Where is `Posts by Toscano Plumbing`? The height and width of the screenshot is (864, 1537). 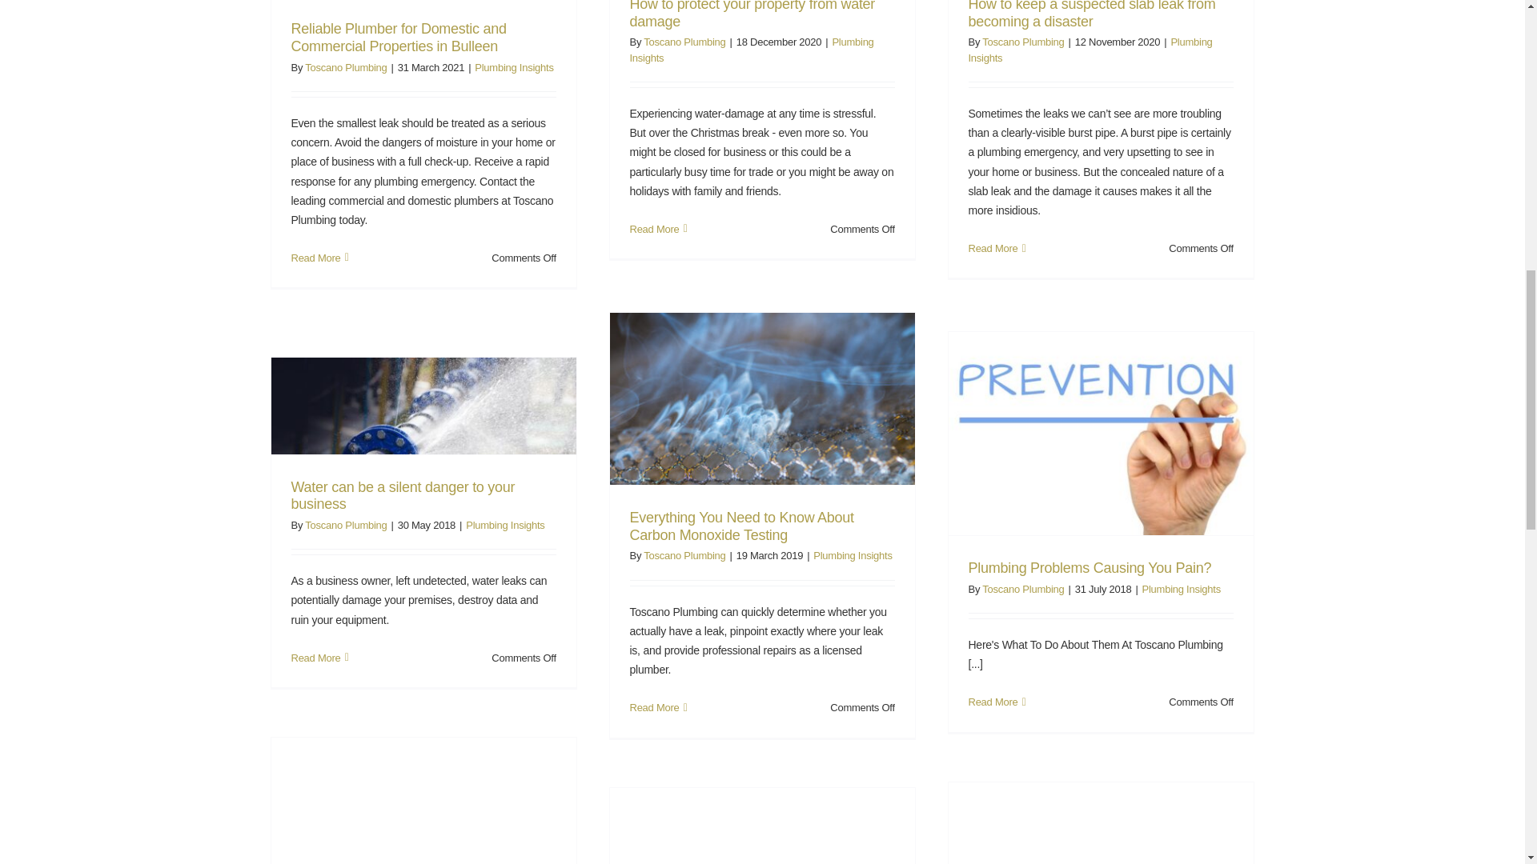 Posts by Toscano Plumbing is located at coordinates (346, 67).